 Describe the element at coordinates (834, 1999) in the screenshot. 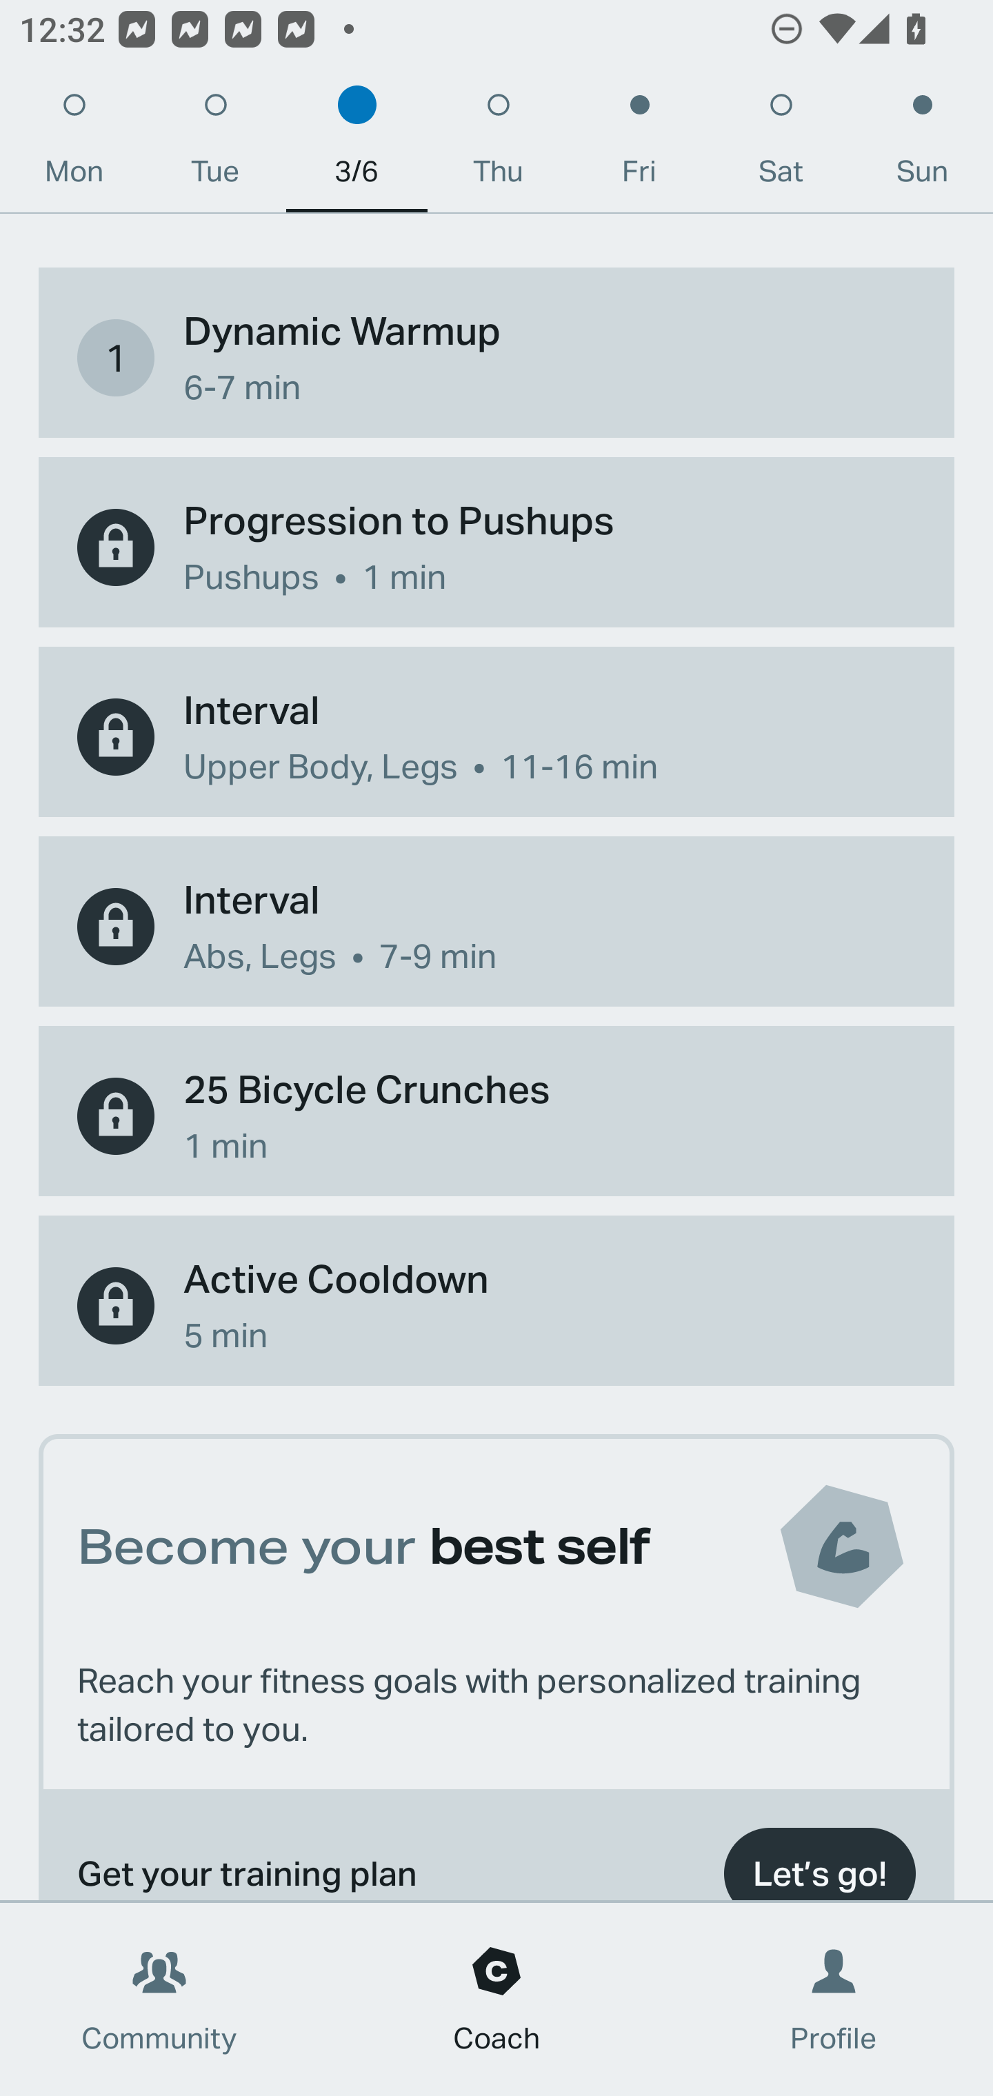

I see `Profile` at that location.